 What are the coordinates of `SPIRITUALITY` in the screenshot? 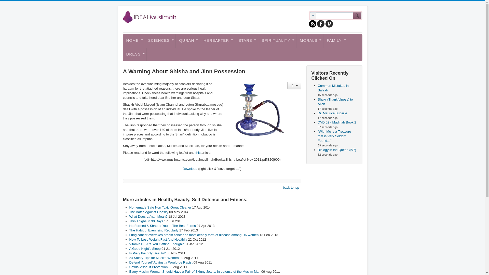 It's located at (277, 40).